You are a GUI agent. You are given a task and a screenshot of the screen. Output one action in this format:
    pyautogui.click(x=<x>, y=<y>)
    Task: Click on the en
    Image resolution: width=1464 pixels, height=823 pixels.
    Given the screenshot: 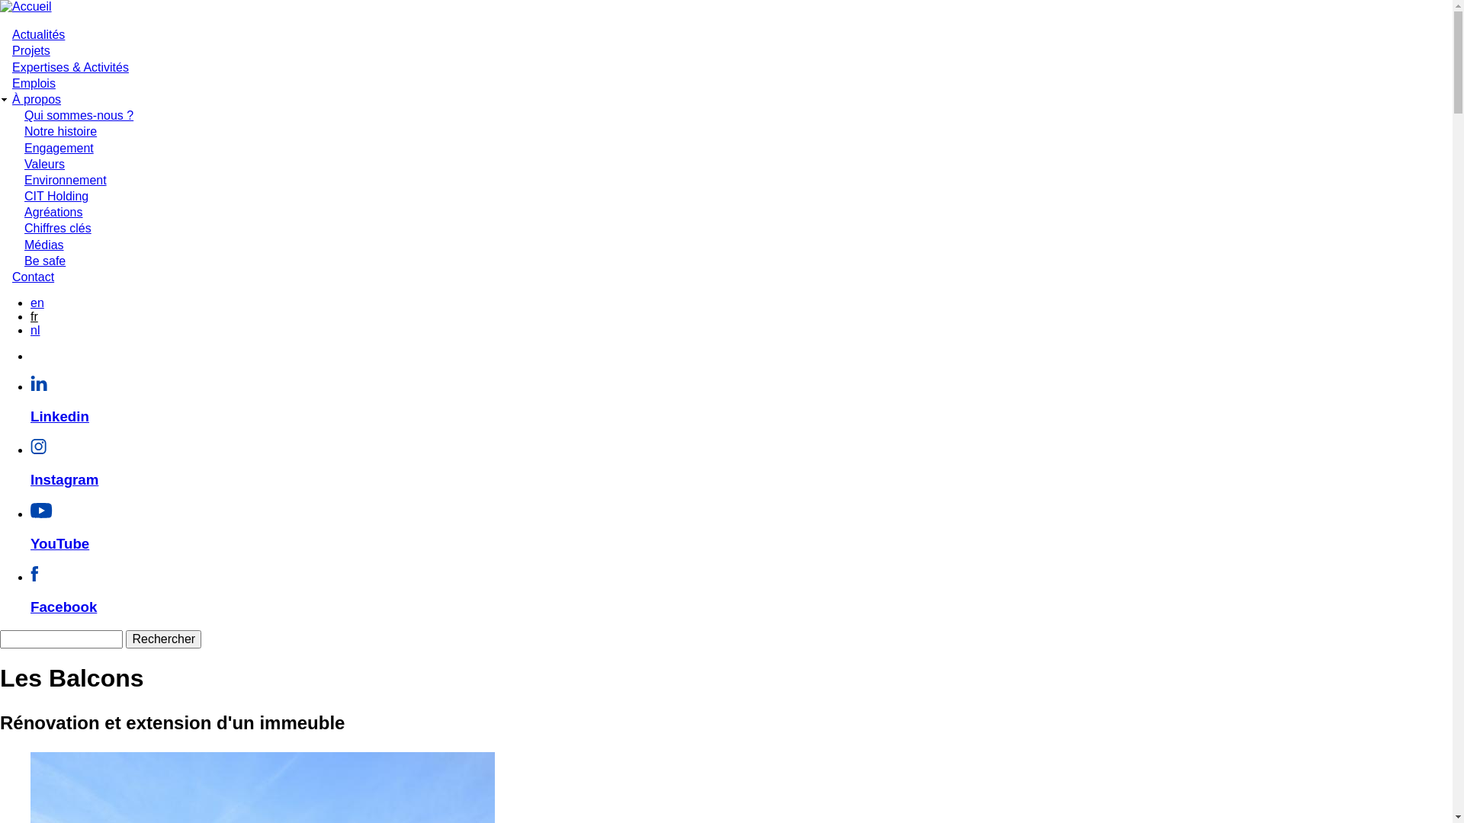 What is the action you would take?
    pyautogui.click(x=37, y=303)
    